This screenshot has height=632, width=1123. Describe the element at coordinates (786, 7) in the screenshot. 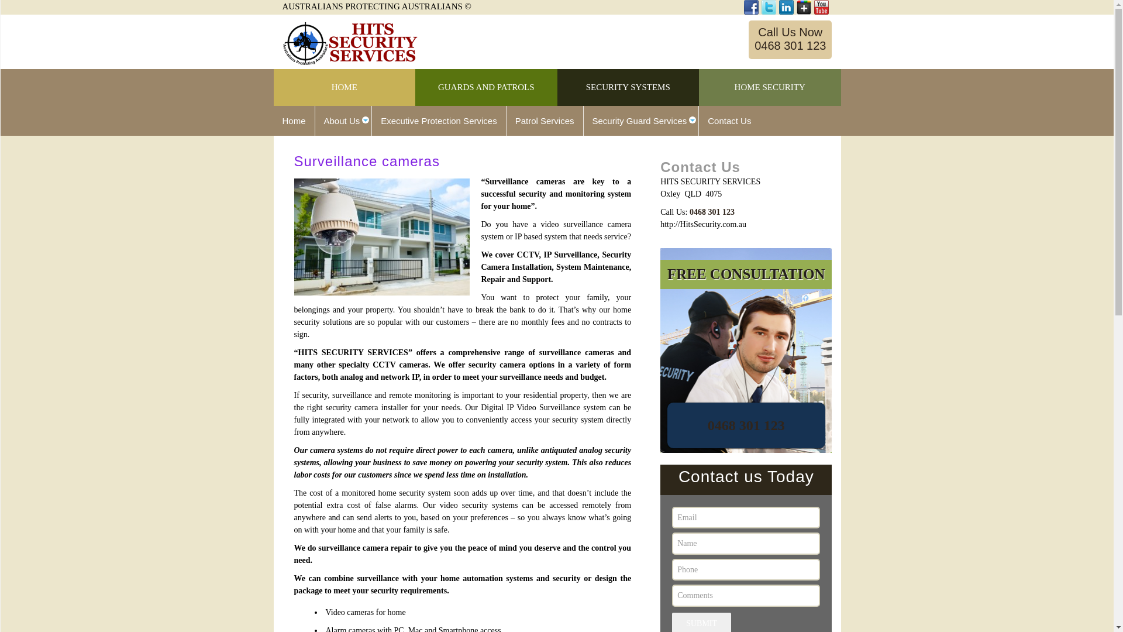

I see `Linked In` at that location.